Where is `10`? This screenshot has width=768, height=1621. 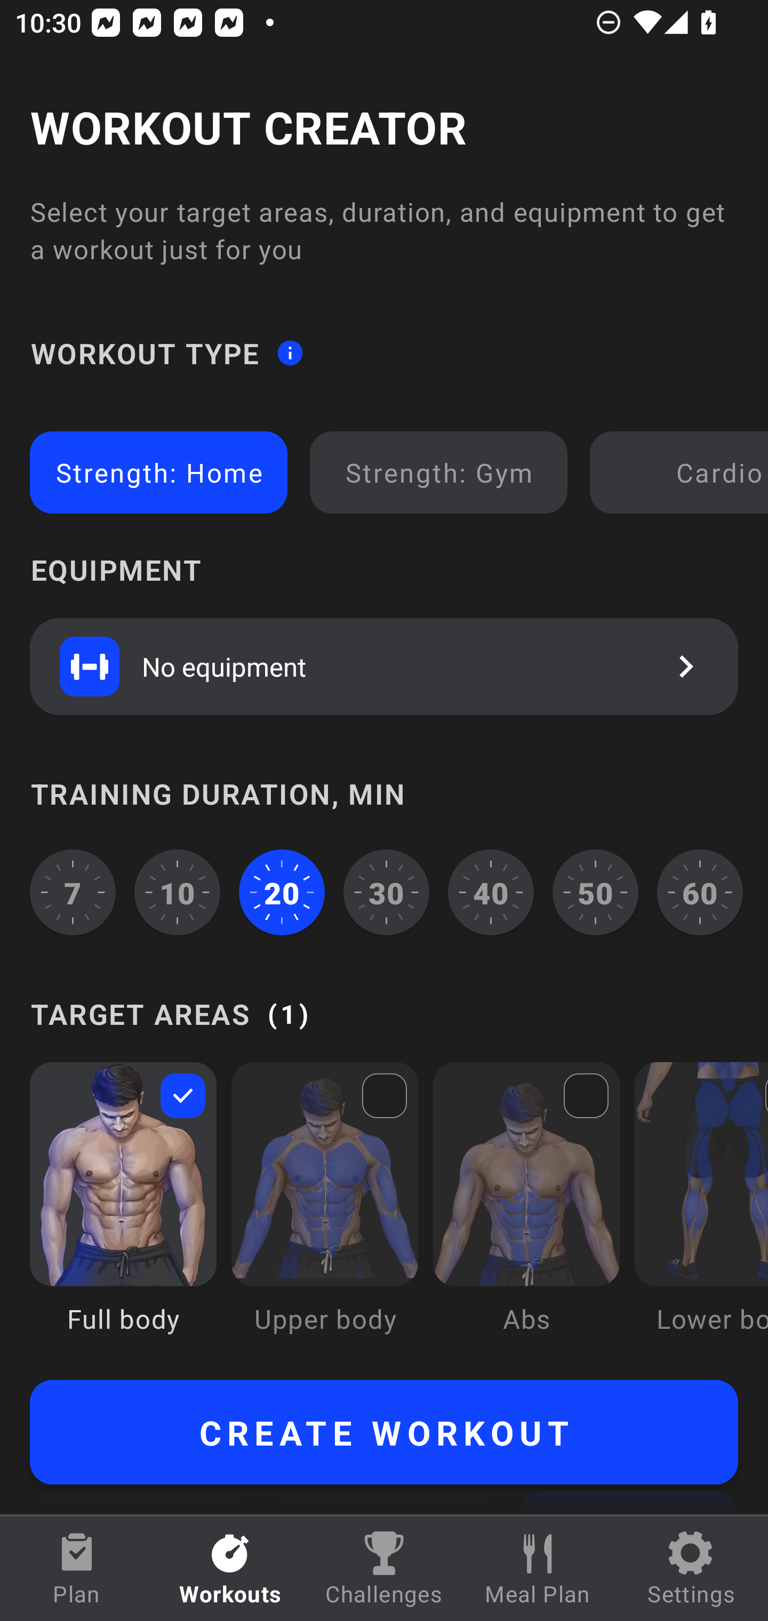 10 is located at coordinates (178, 892).